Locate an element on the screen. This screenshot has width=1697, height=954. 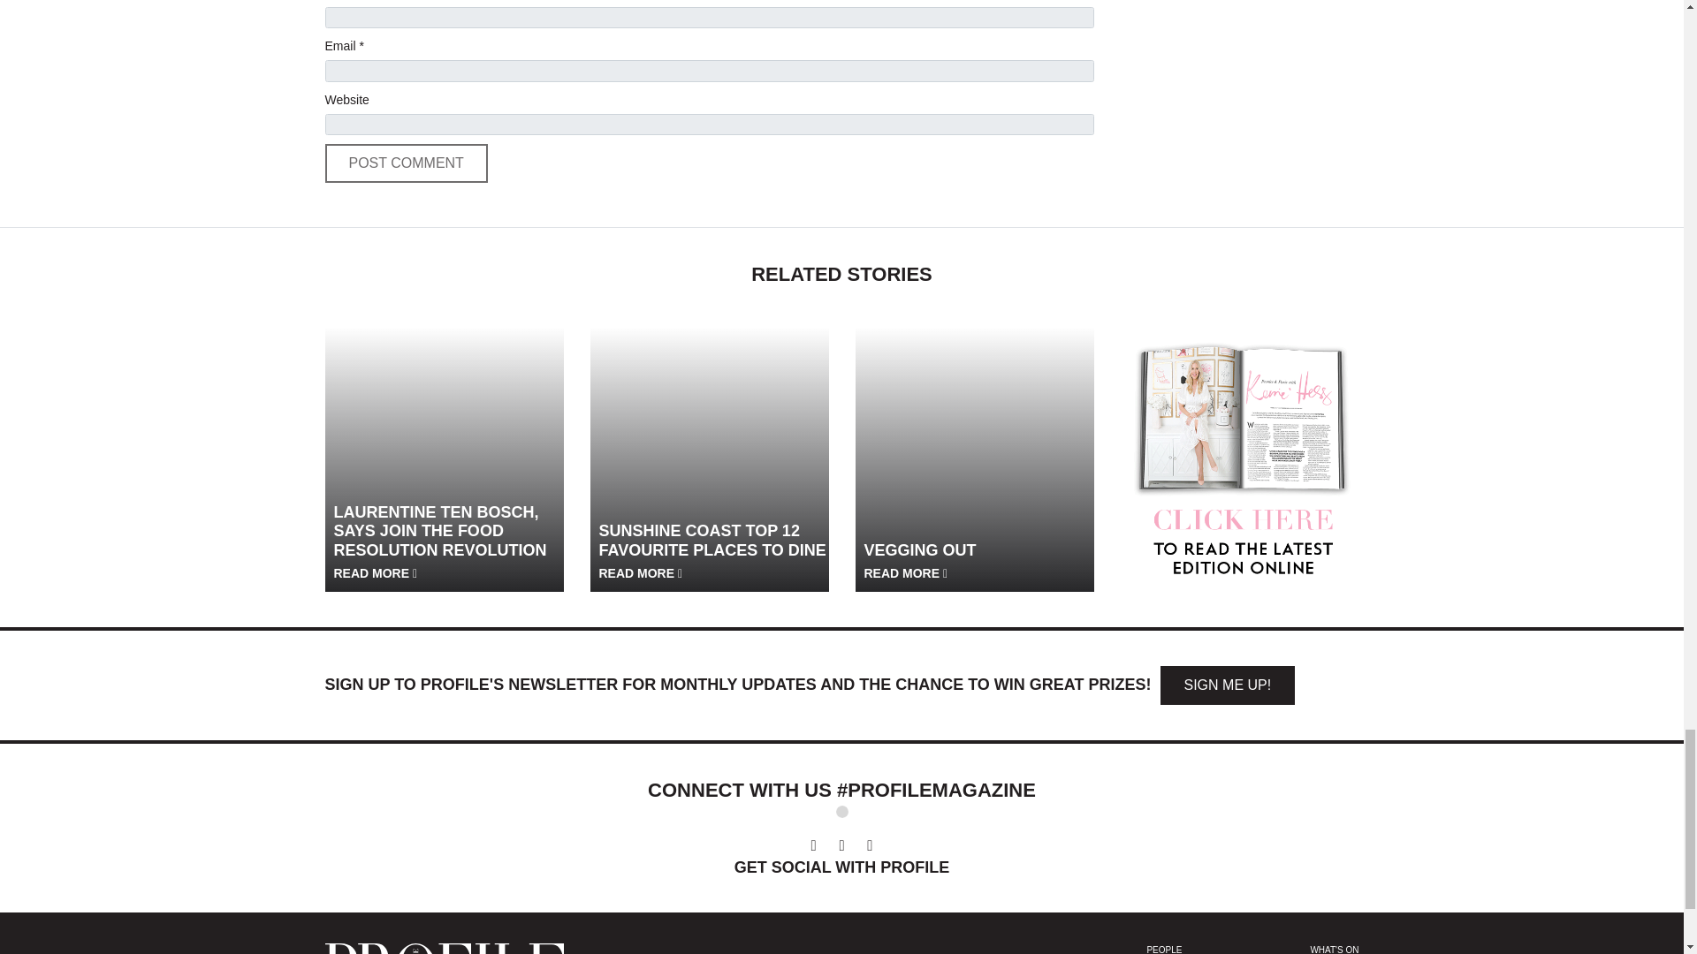
Sunshine Coast Top 12 favourite places to dine is located at coordinates (710, 446).